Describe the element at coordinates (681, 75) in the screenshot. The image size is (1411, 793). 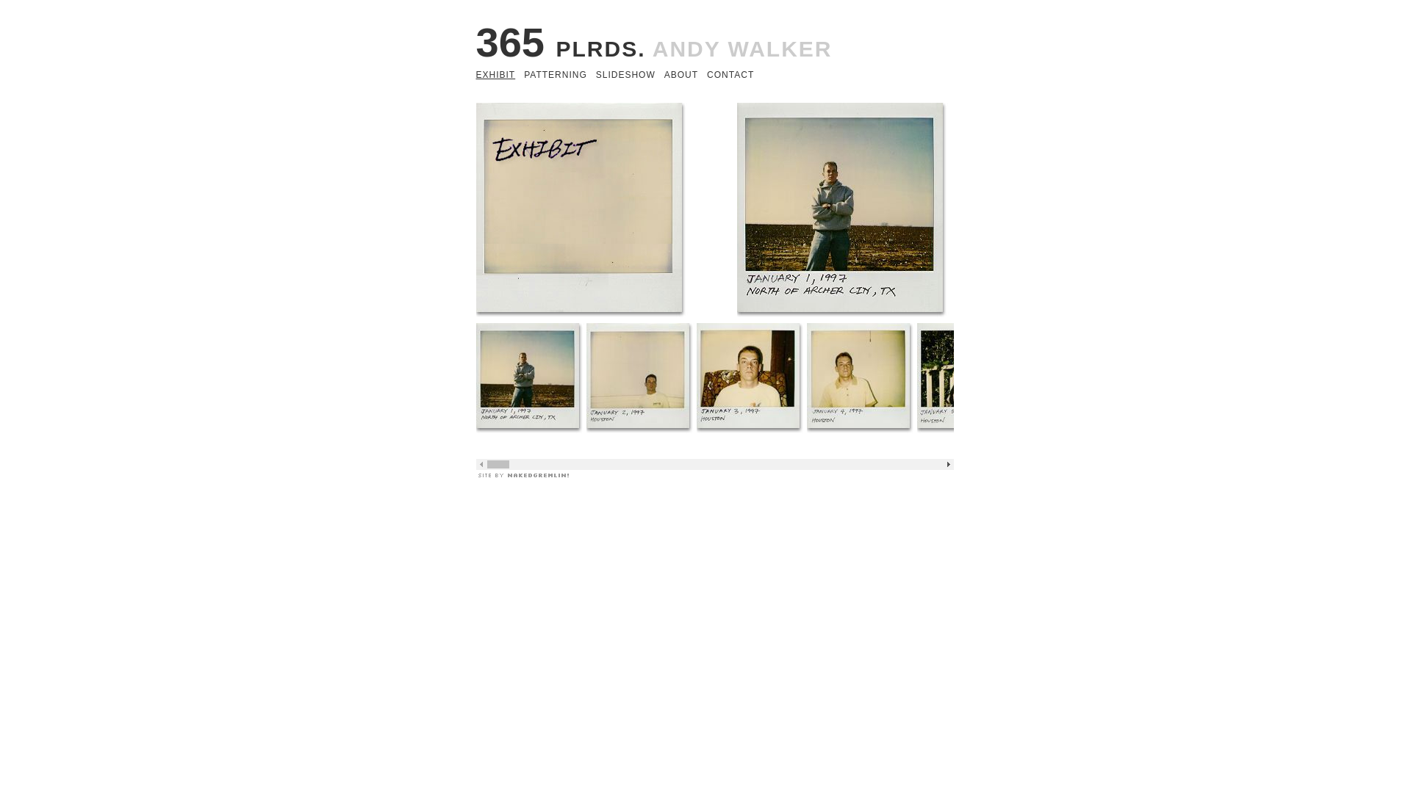
I see `ABOUT` at that location.